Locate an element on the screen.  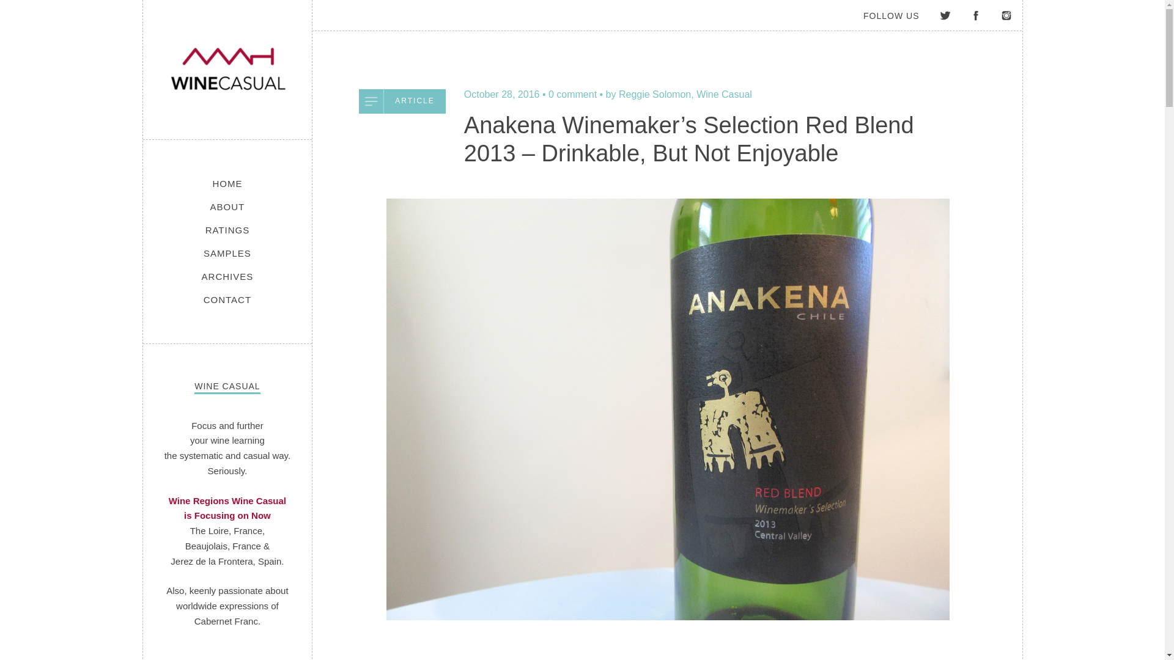
0 comment is located at coordinates (572, 94).